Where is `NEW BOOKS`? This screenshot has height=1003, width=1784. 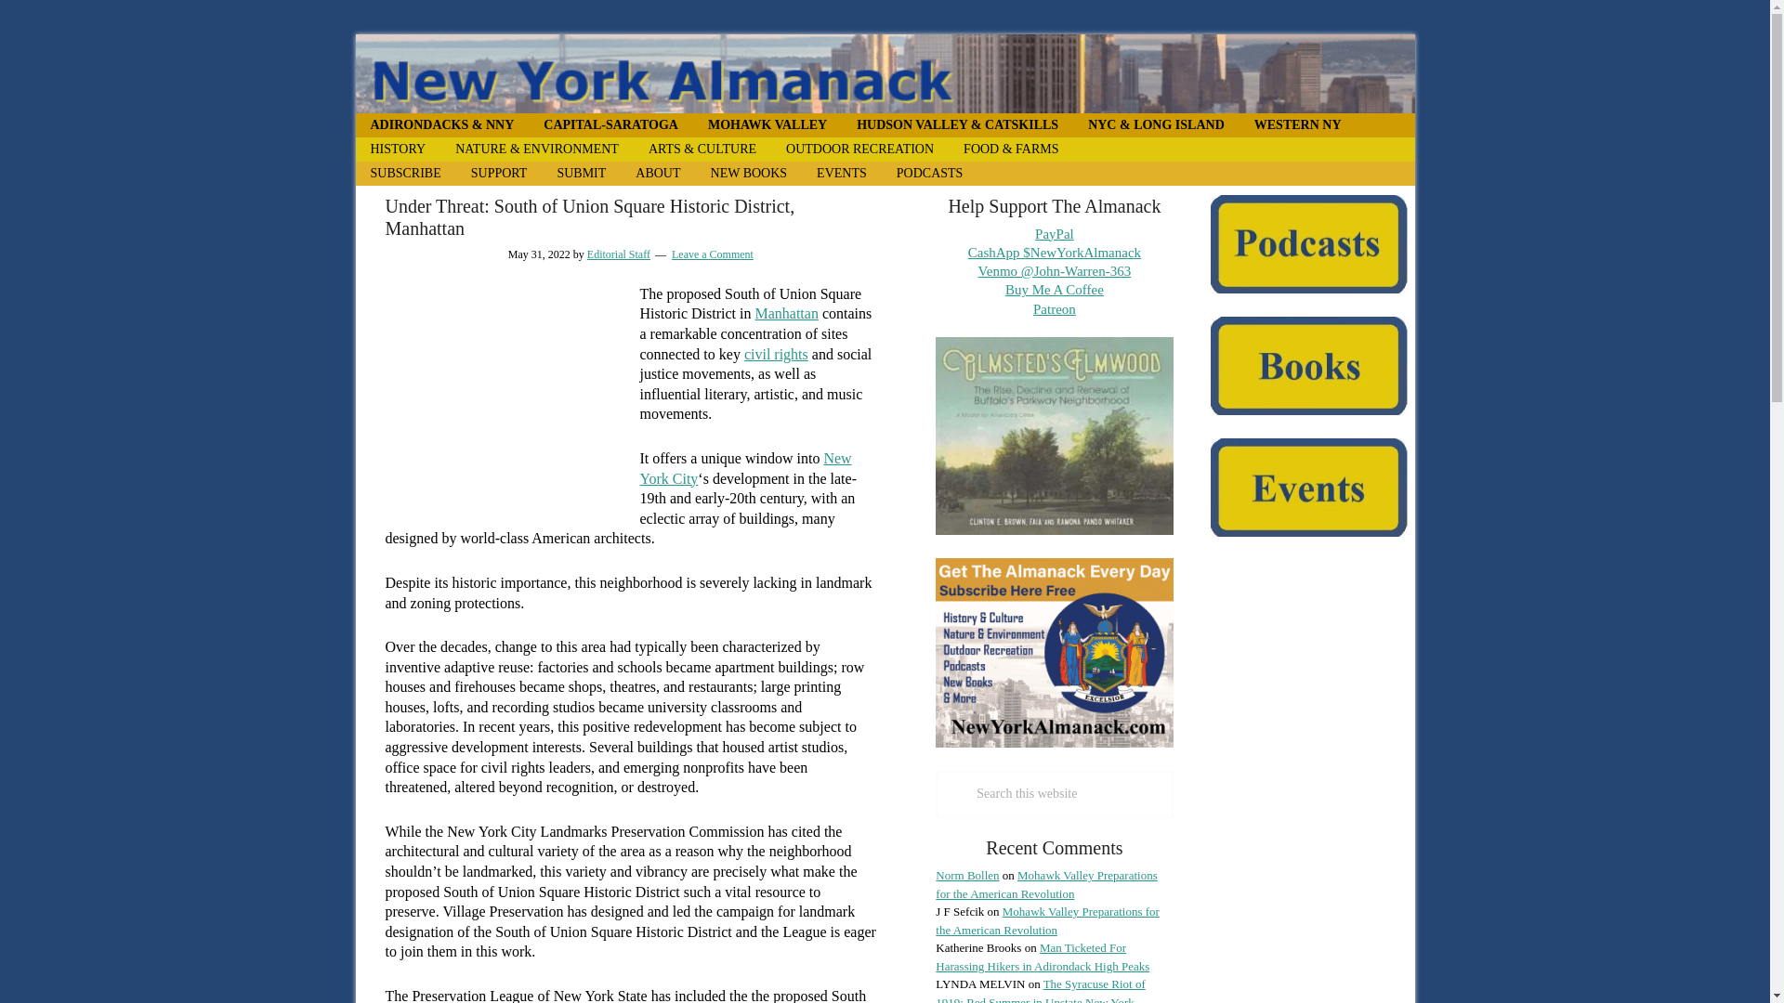
NEW BOOKS is located at coordinates (749, 173).